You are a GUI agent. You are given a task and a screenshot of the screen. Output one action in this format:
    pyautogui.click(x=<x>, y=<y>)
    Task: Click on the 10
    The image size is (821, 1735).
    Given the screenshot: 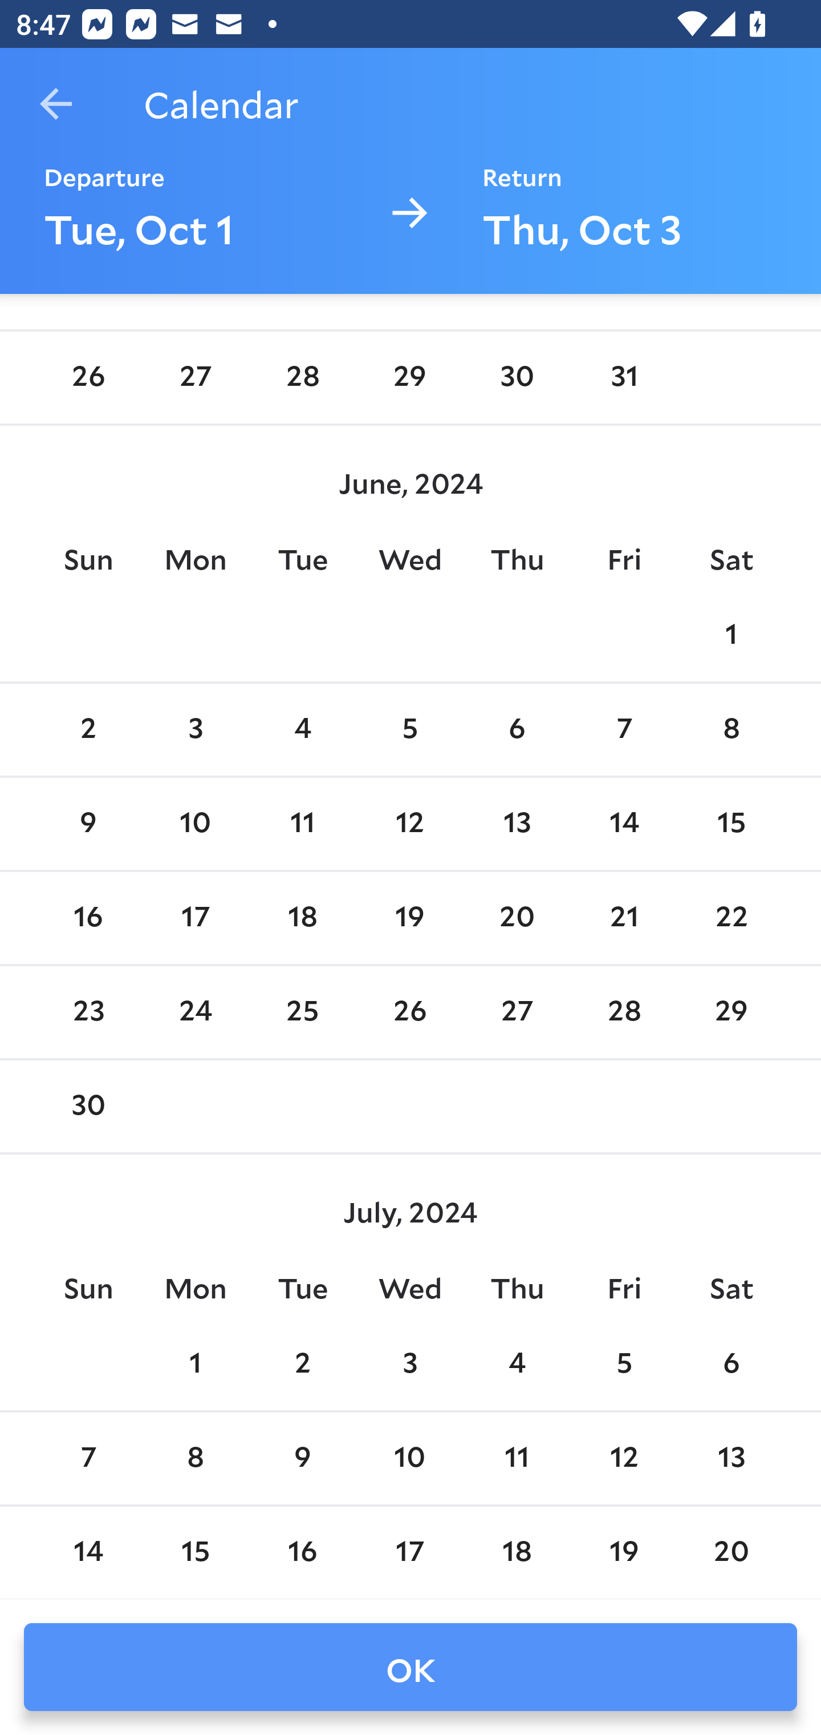 What is the action you would take?
    pyautogui.click(x=196, y=824)
    